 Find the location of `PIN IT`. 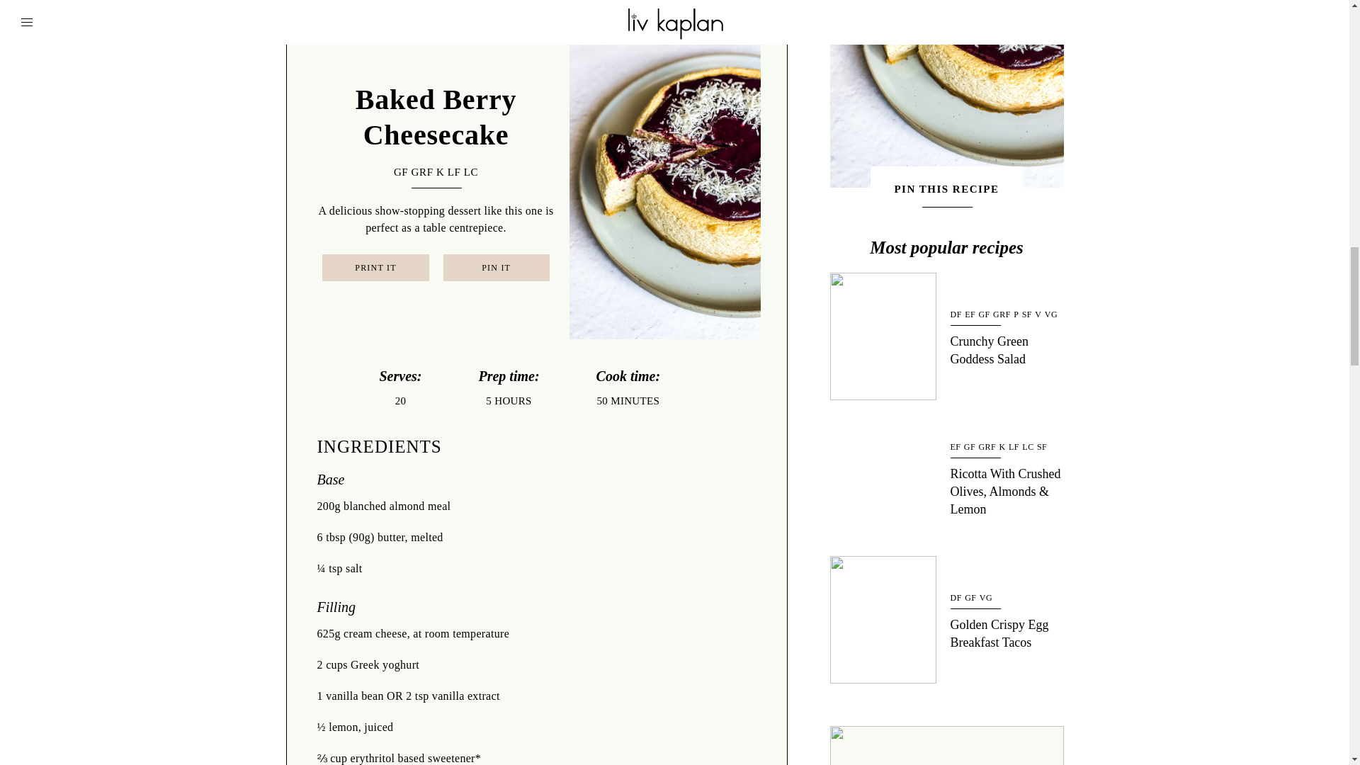

PIN IT is located at coordinates (496, 268).